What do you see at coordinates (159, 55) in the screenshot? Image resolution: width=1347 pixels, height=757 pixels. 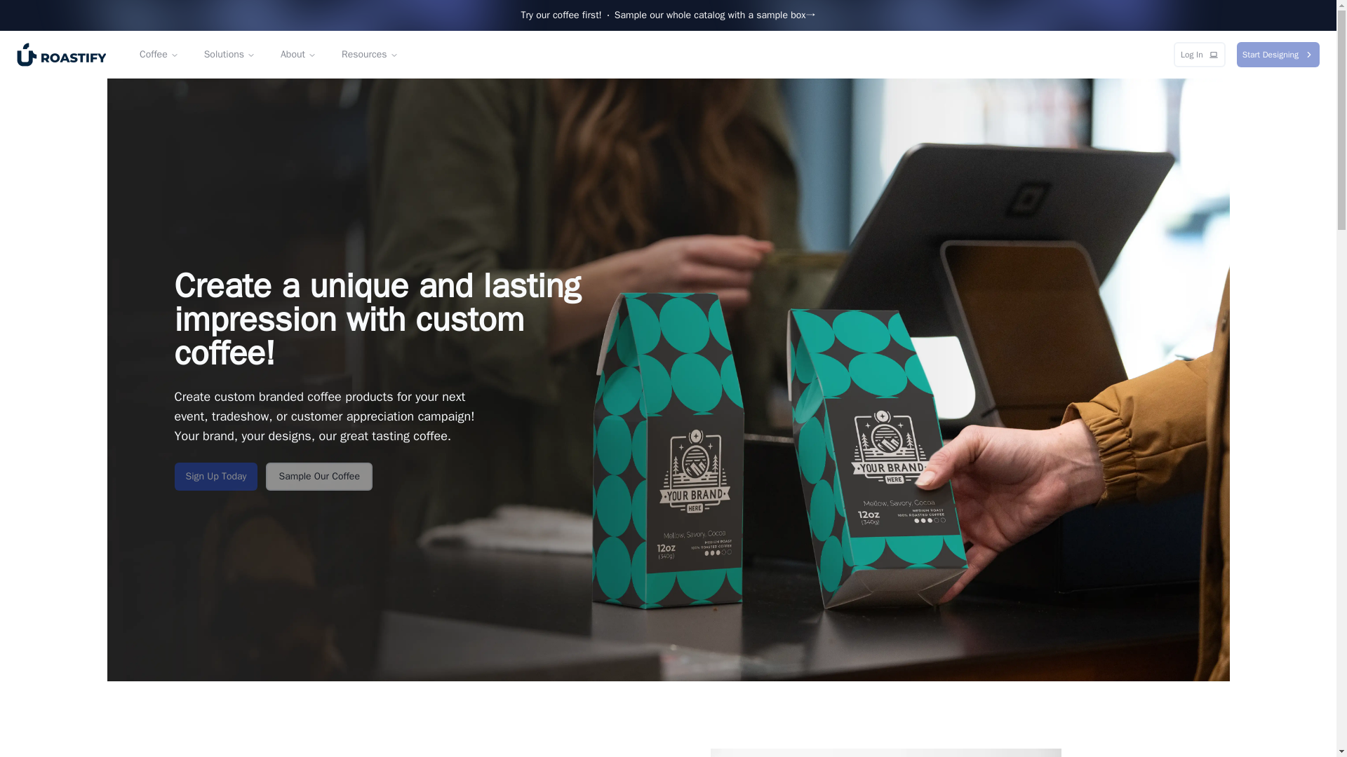 I see `Coffee` at bounding box center [159, 55].